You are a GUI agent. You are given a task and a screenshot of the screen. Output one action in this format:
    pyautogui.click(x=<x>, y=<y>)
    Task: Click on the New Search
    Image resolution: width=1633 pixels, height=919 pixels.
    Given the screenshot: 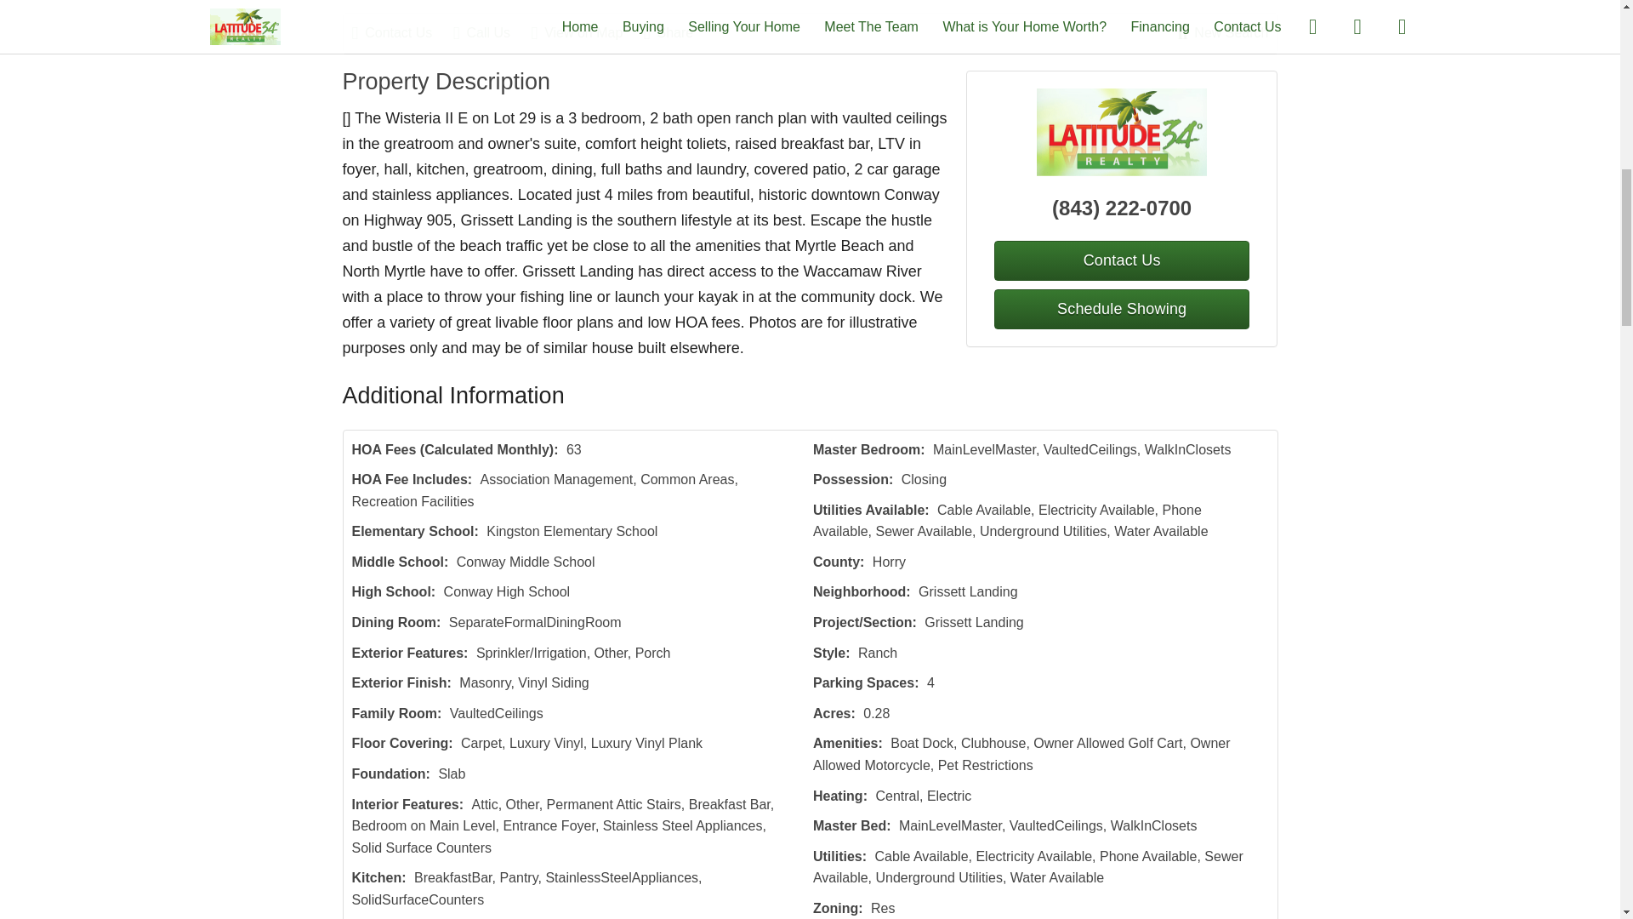 What is the action you would take?
    pyautogui.click(x=1223, y=32)
    